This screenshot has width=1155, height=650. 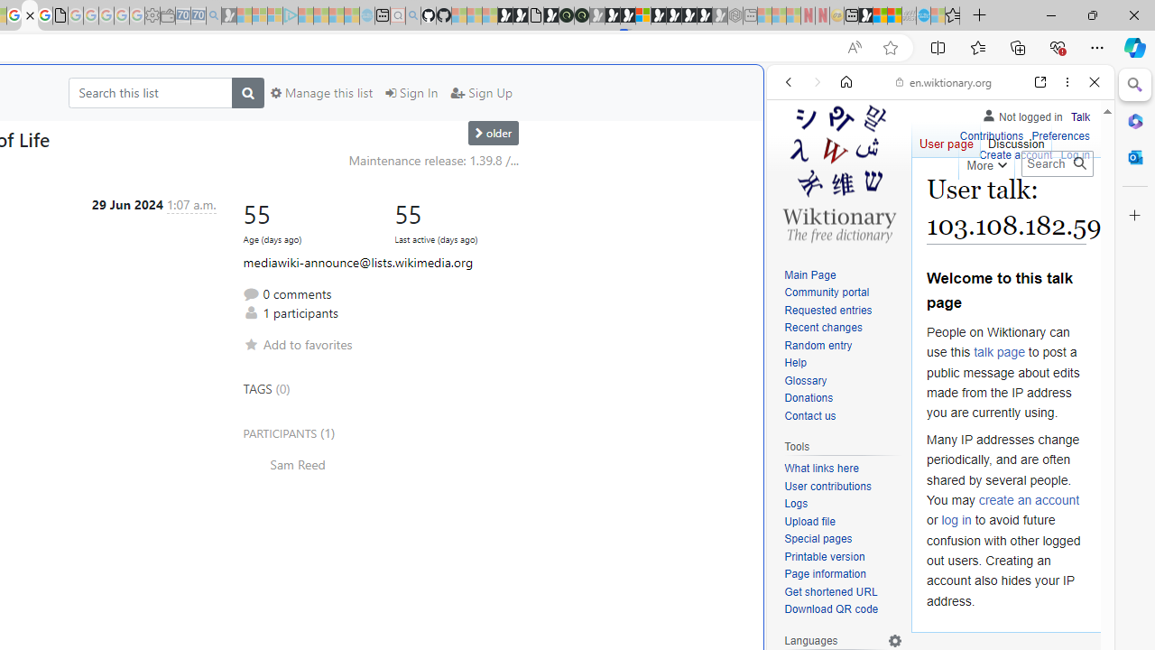 What do you see at coordinates (908, 206) in the screenshot?
I see `Search Filter, VIDEOS` at bounding box center [908, 206].